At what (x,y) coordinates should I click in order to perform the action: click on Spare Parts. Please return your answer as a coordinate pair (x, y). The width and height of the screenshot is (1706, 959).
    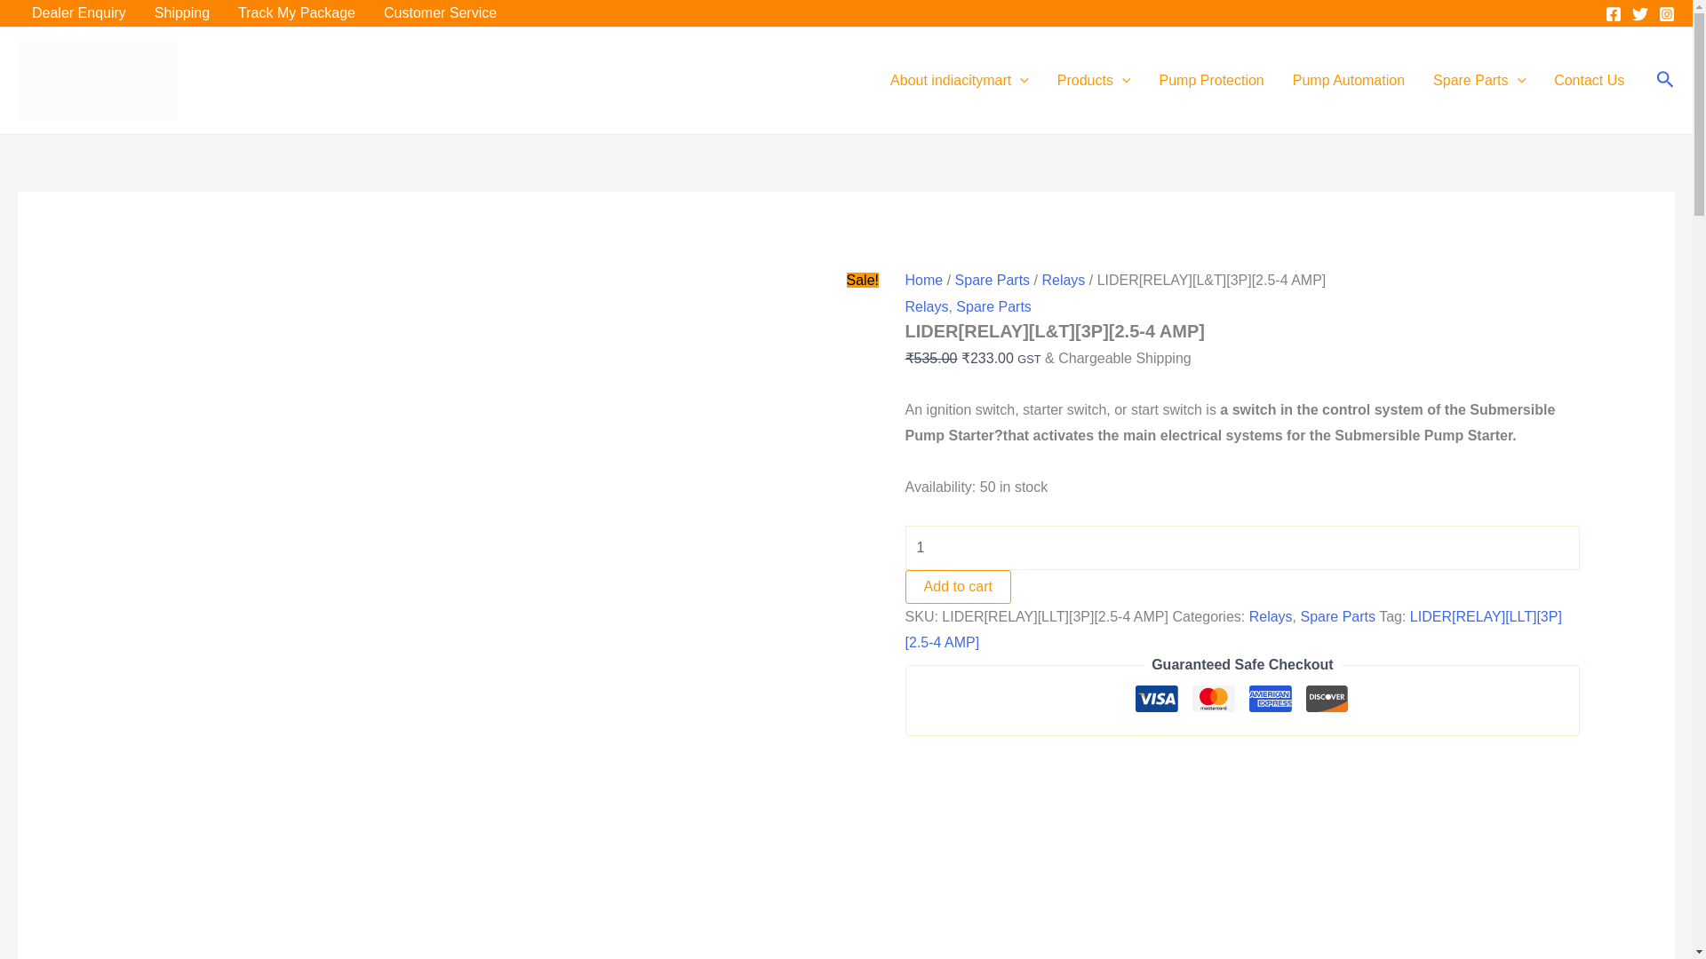
    Looking at the image, I should click on (1479, 80).